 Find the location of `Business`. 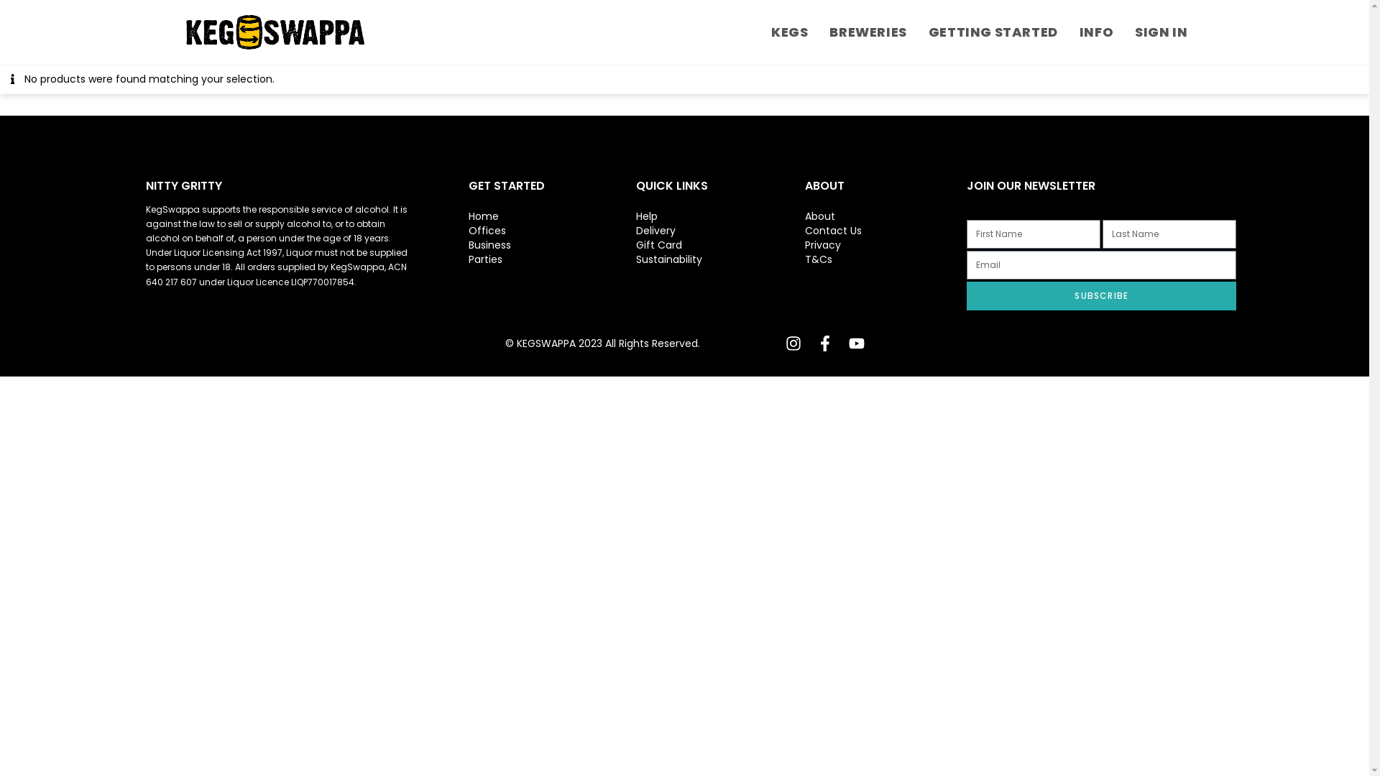

Business is located at coordinates (552, 245).